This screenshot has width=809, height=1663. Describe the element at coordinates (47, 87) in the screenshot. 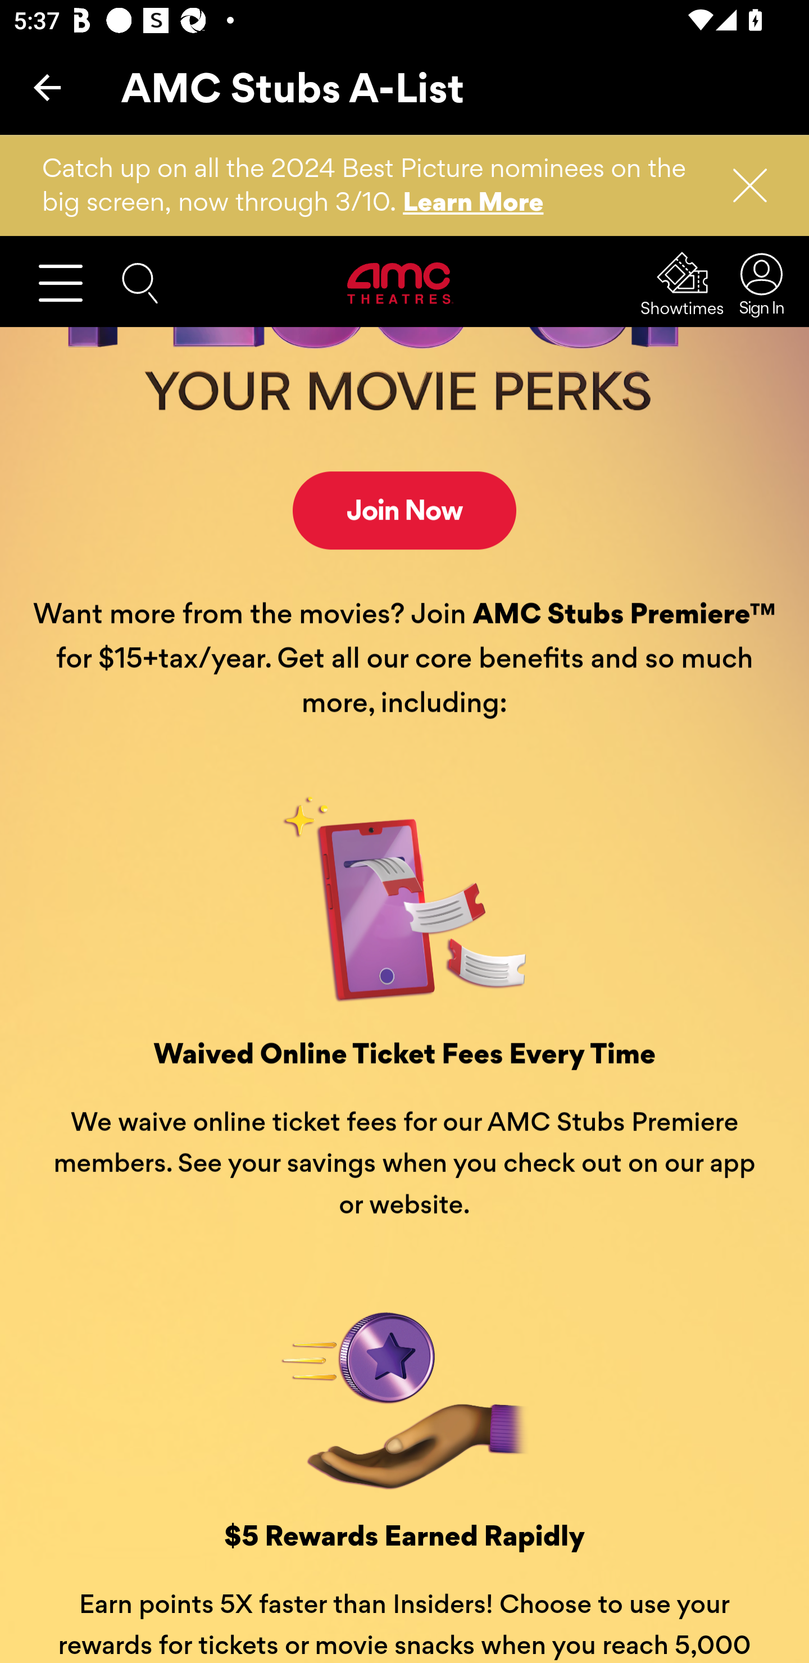

I see `Back` at that location.